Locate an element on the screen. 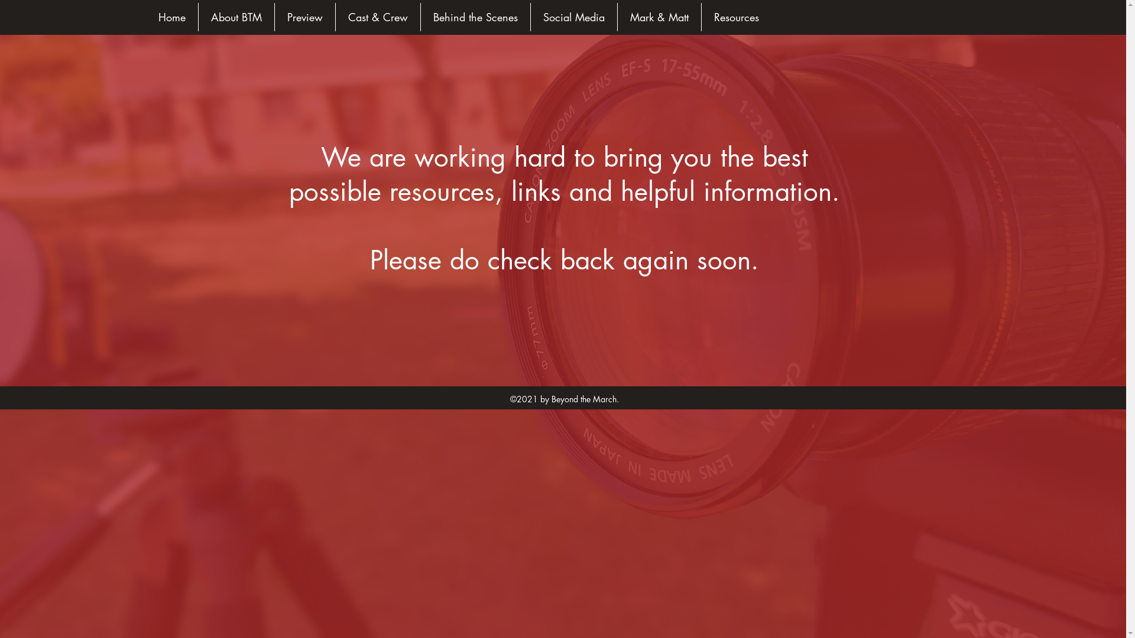 The height and width of the screenshot is (638, 1135). Home is located at coordinates (171, 17).